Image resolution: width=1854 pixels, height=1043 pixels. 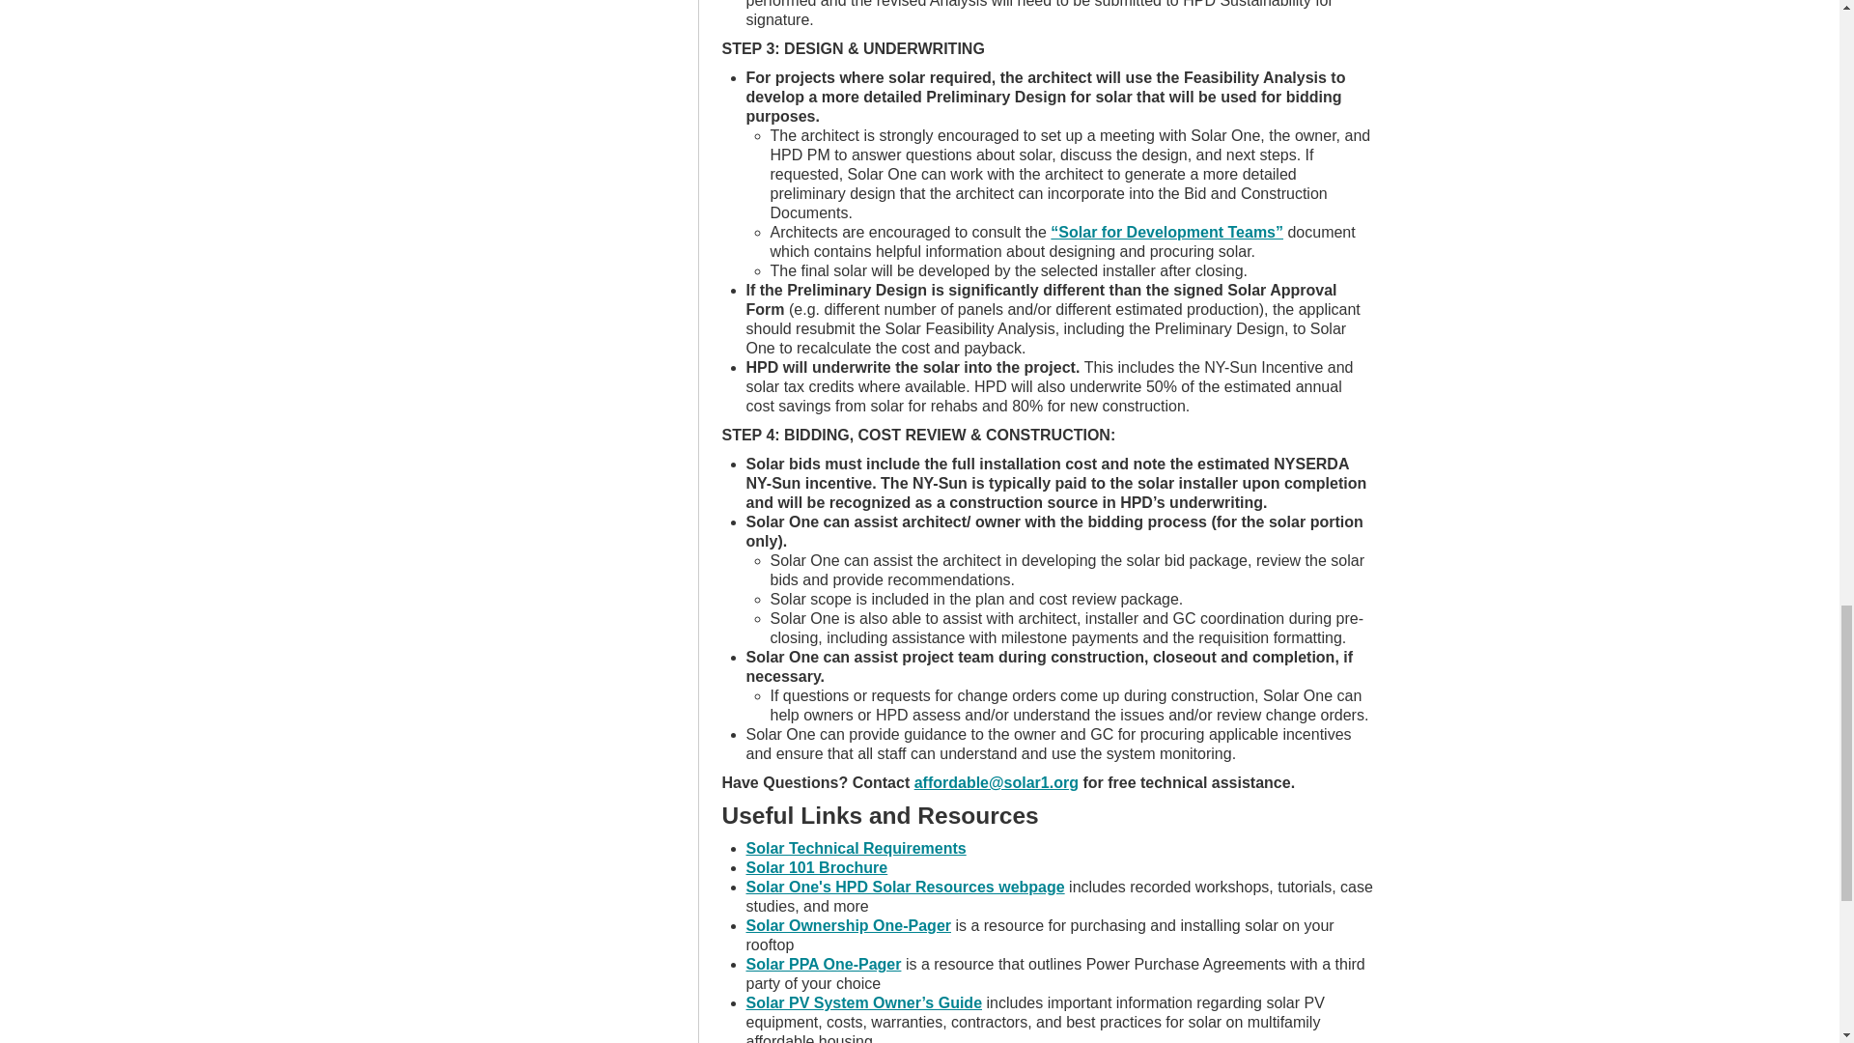 I want to click on Solar One's HPD Solar Resources webpage, so click(x=904, y=887).